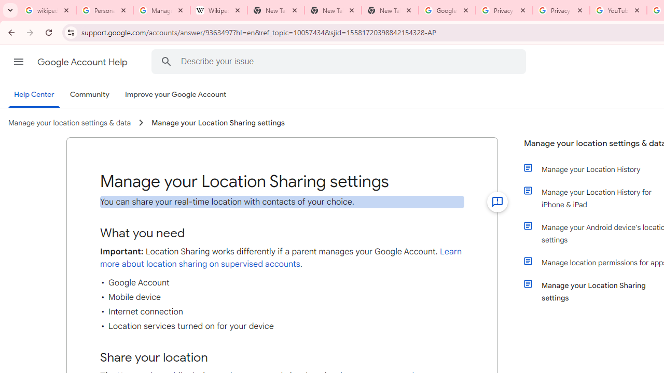  I want to click on Community, so click(89, 95).